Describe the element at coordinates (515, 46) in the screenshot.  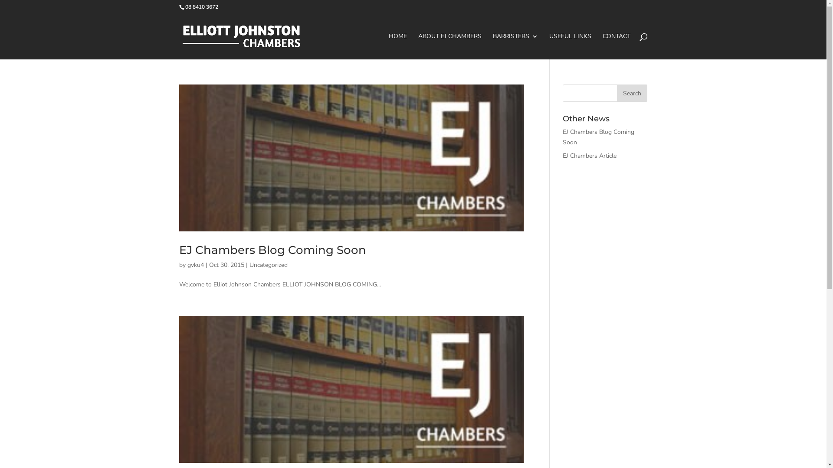
I see `BARRISTERS` at that location.